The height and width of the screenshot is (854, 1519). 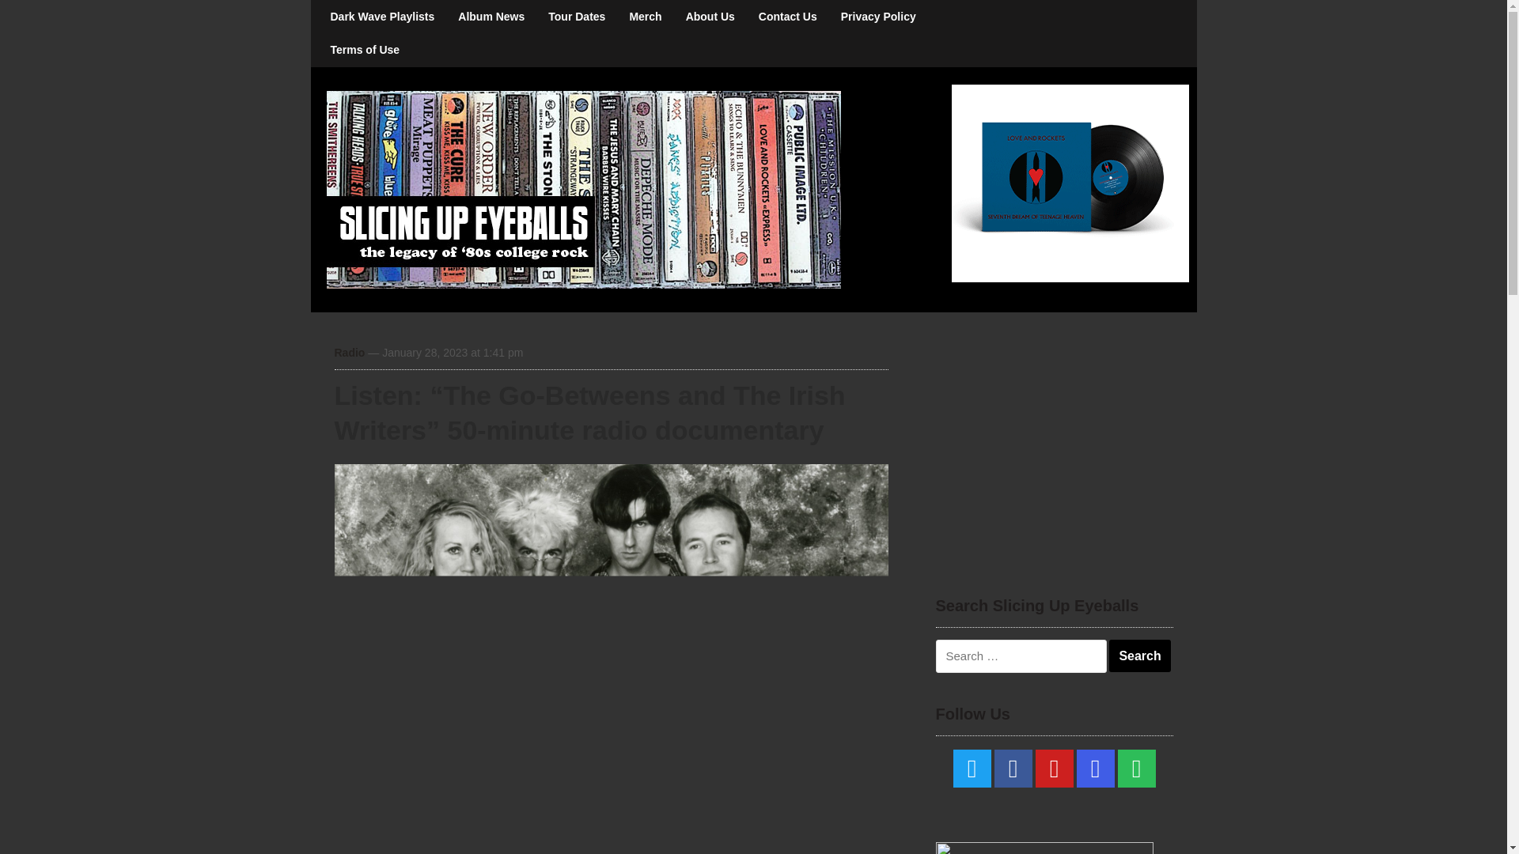 I want to click on Search for:, so click(x=1021, y=656).